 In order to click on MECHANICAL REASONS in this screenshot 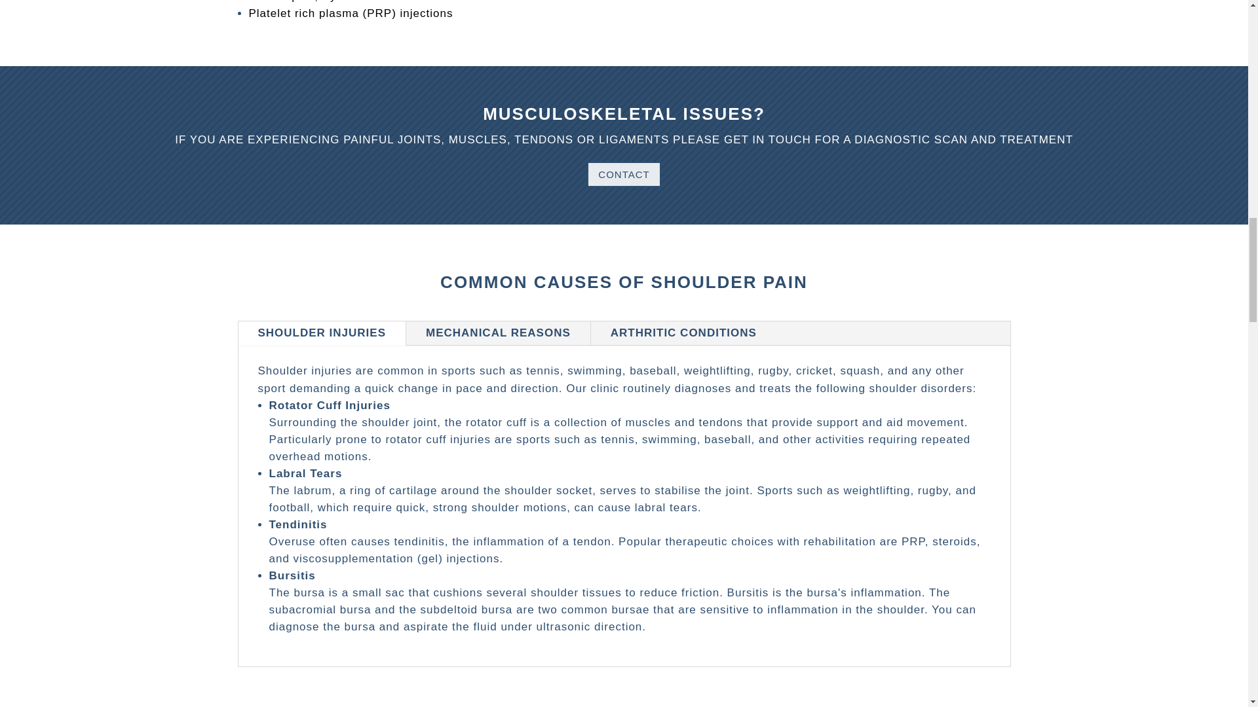, I will do `click(498, 334)`.